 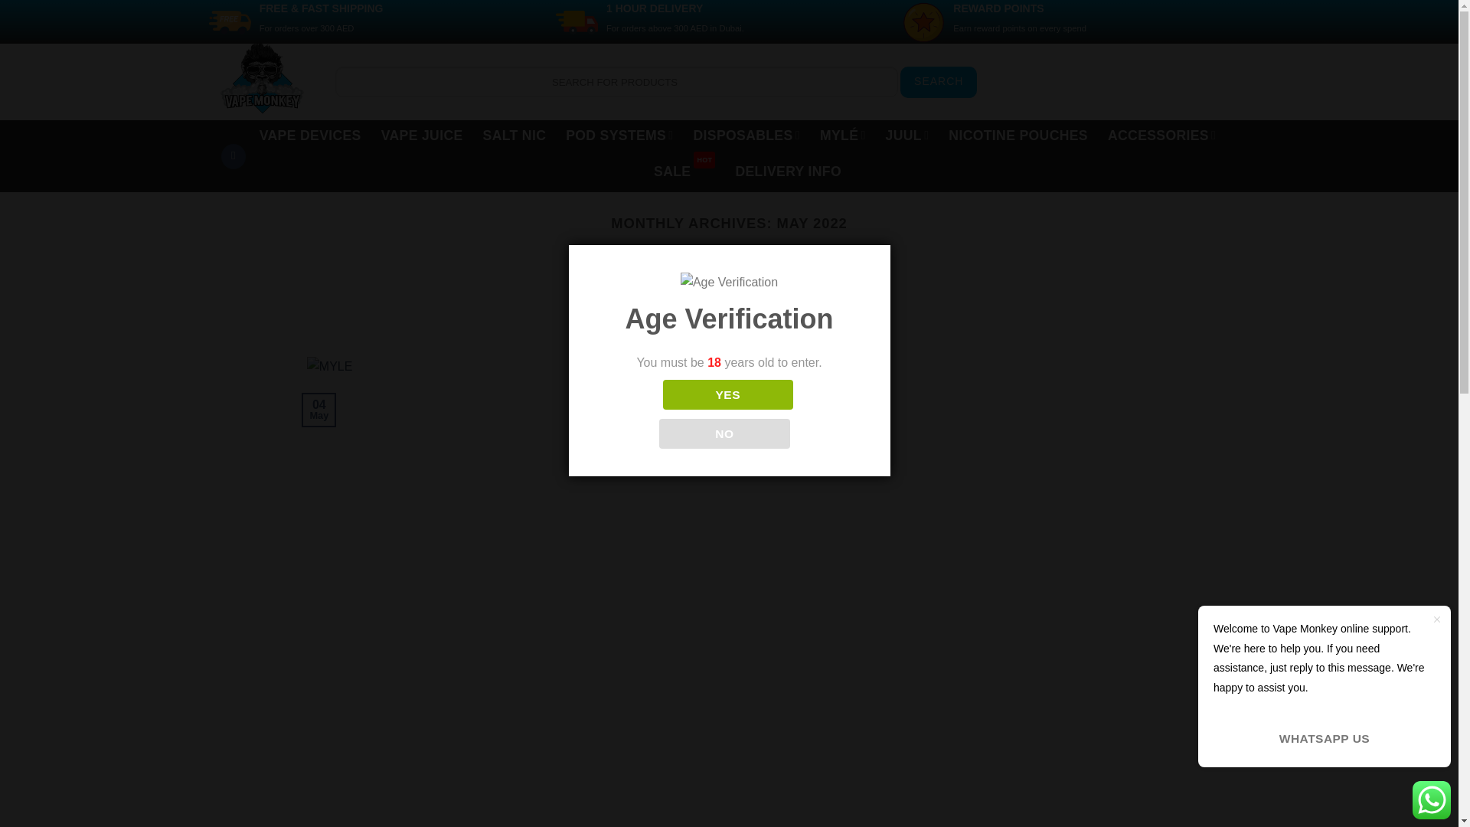 What do you see at coordinates (746, 135) in the screenshot?
I see `DISPOSABLES` at bounding box center [746, 135].